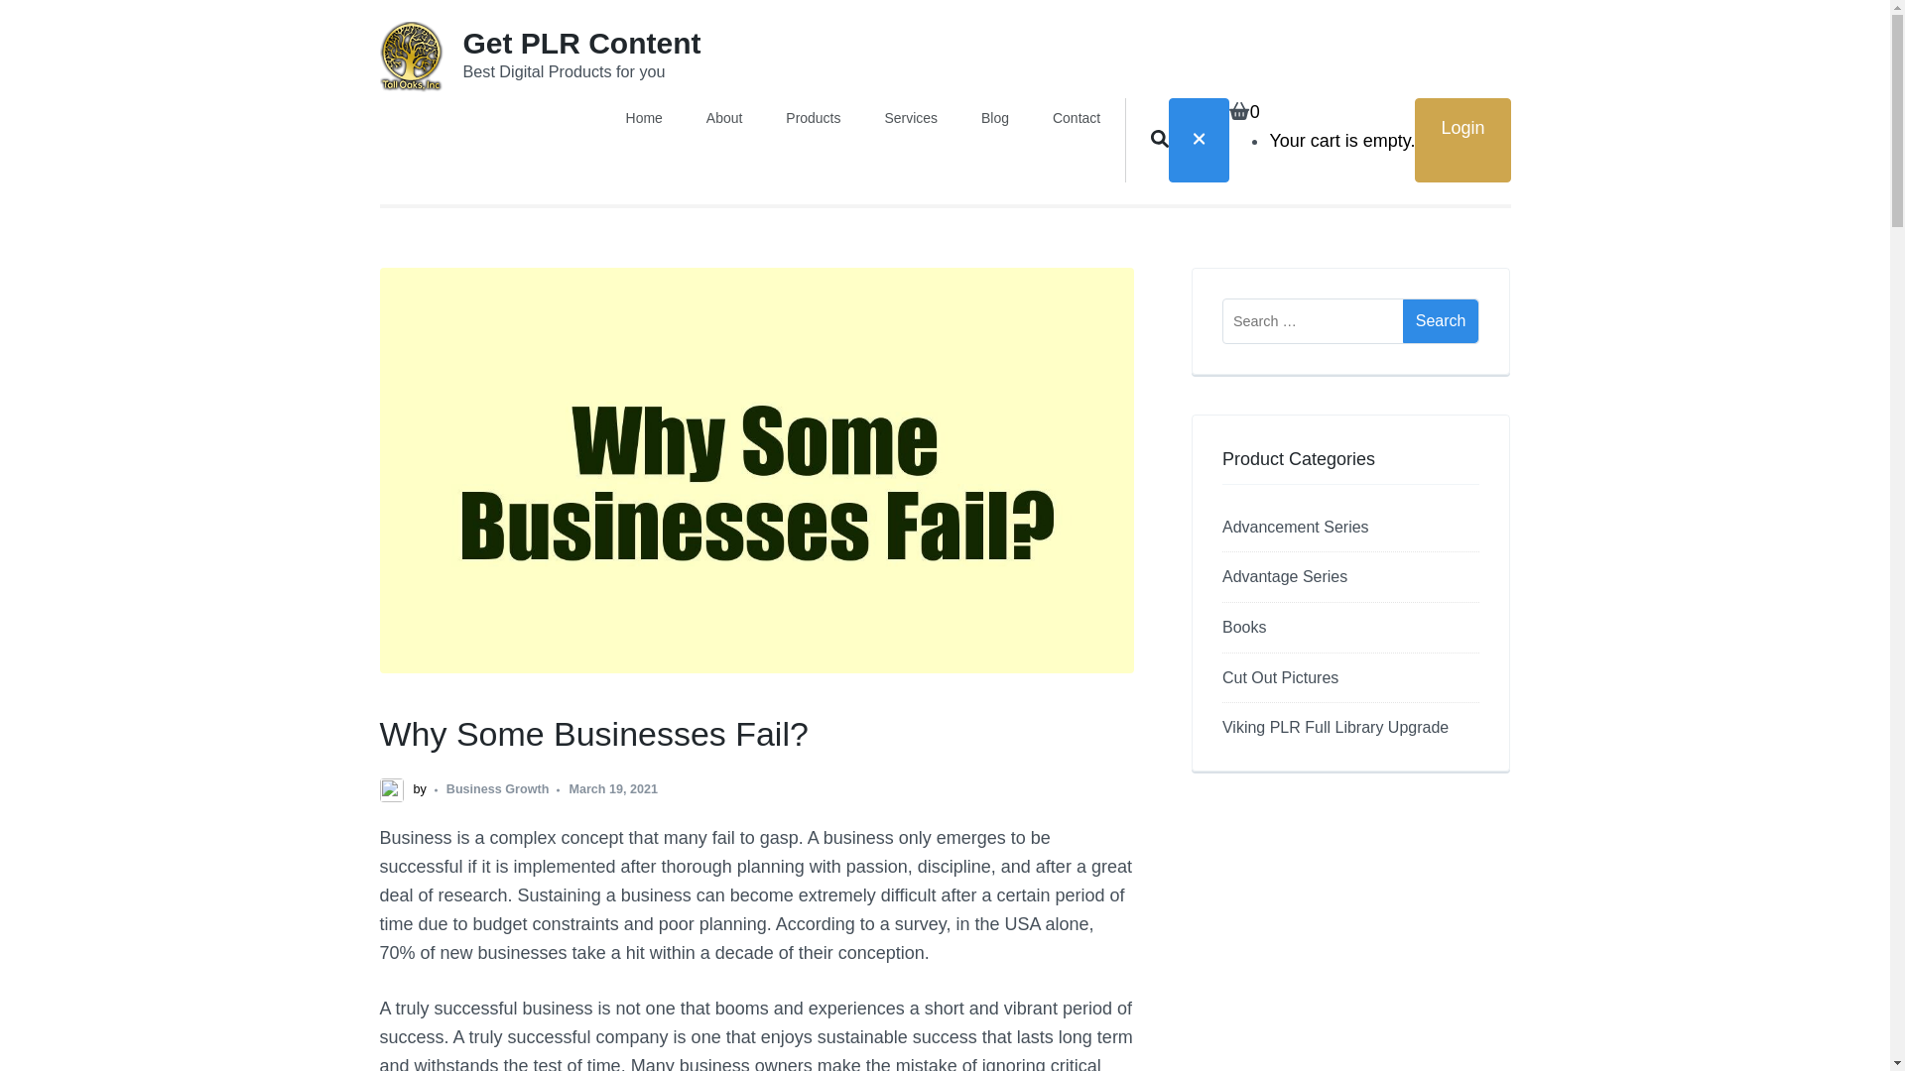  Describe the element at coordinates (498, 789) in the screenshot. I see `Business Growth` at that location.